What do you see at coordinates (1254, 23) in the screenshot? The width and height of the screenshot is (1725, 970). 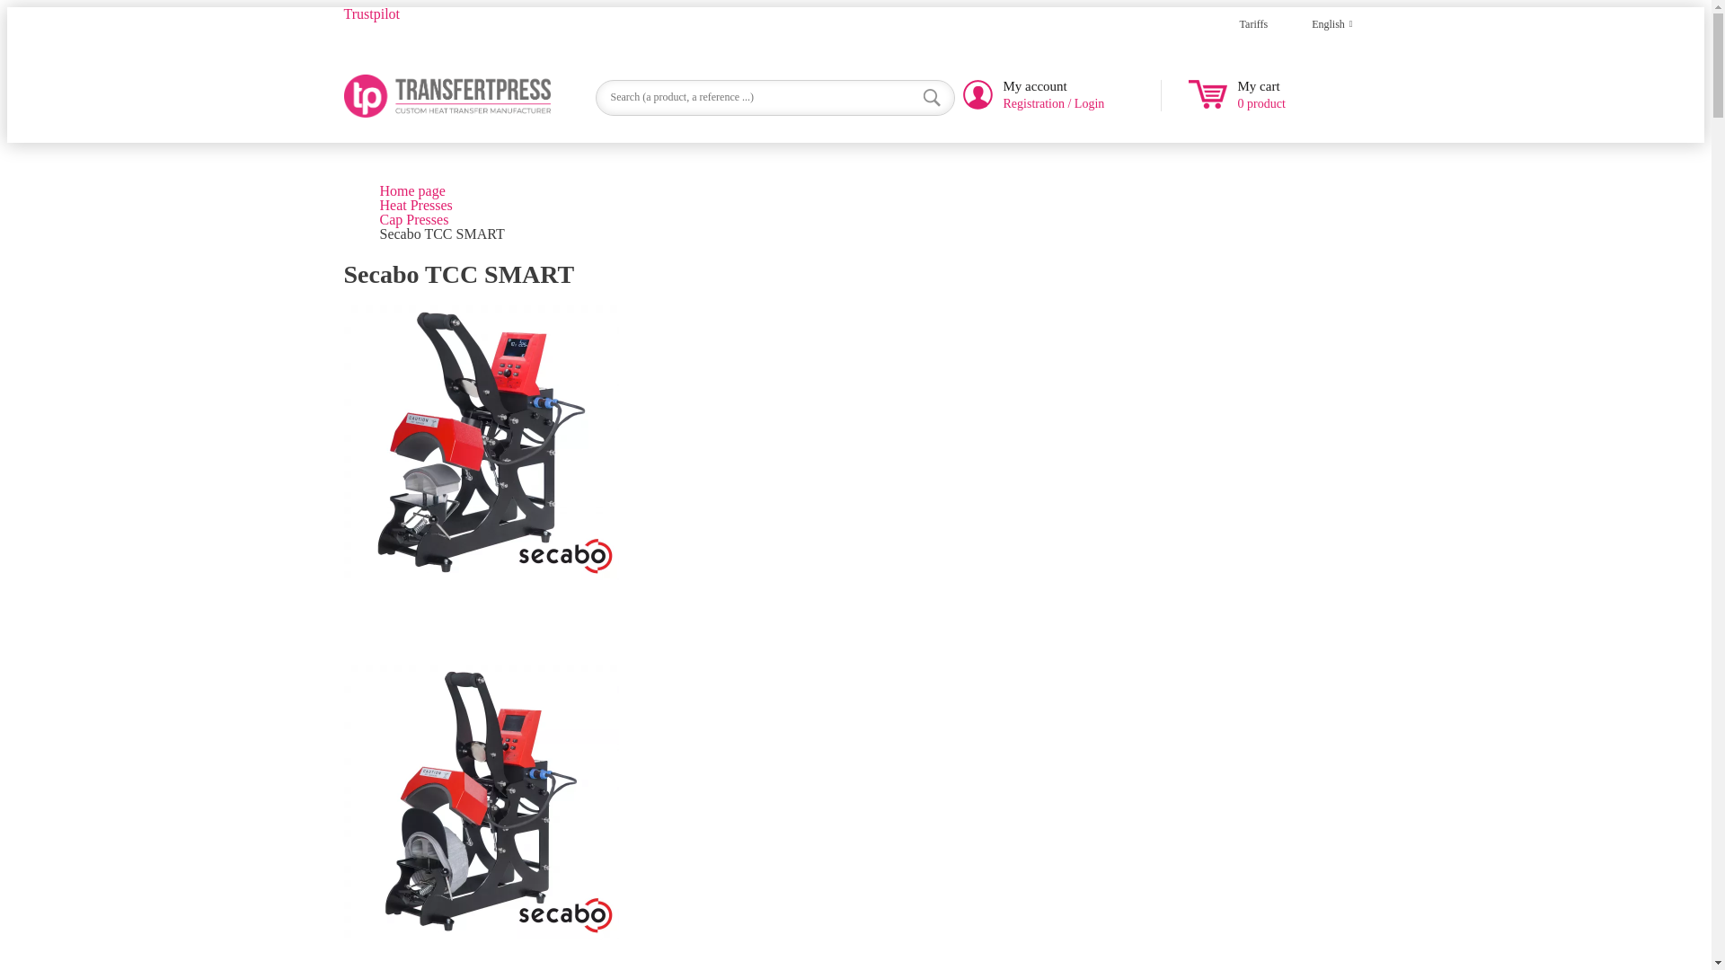 I see `Tariffs` at bounding box center [1254, 23].